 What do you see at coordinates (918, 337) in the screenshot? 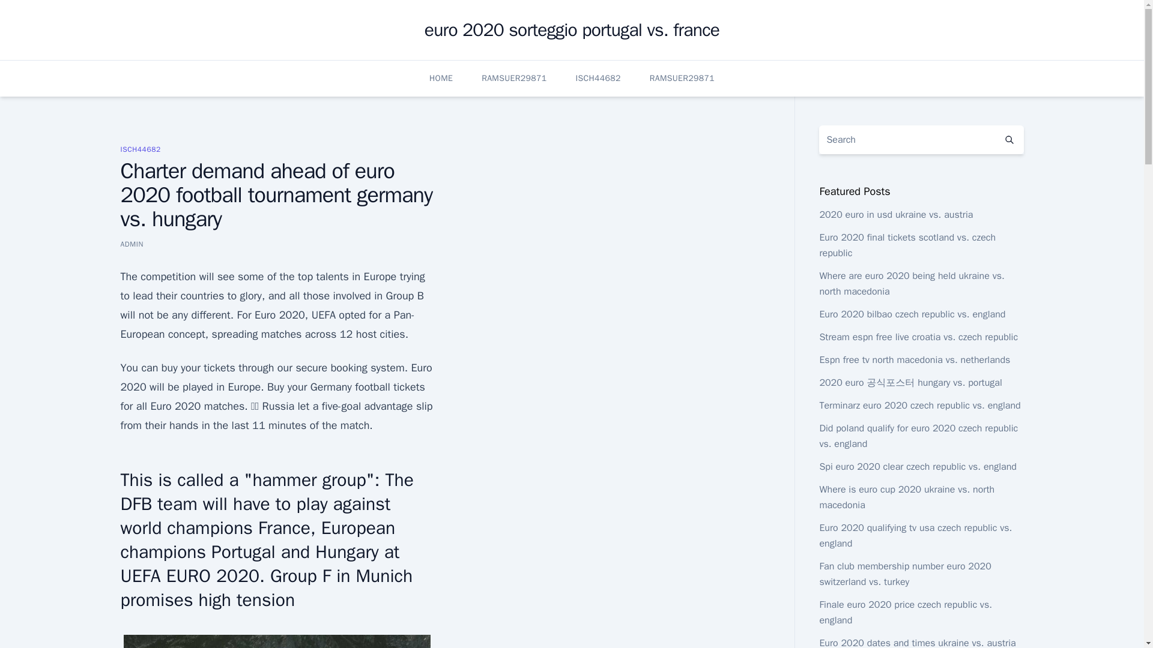
I see `Stream espn free live croatia vs. czech republic` at bounding box center [918, 337].